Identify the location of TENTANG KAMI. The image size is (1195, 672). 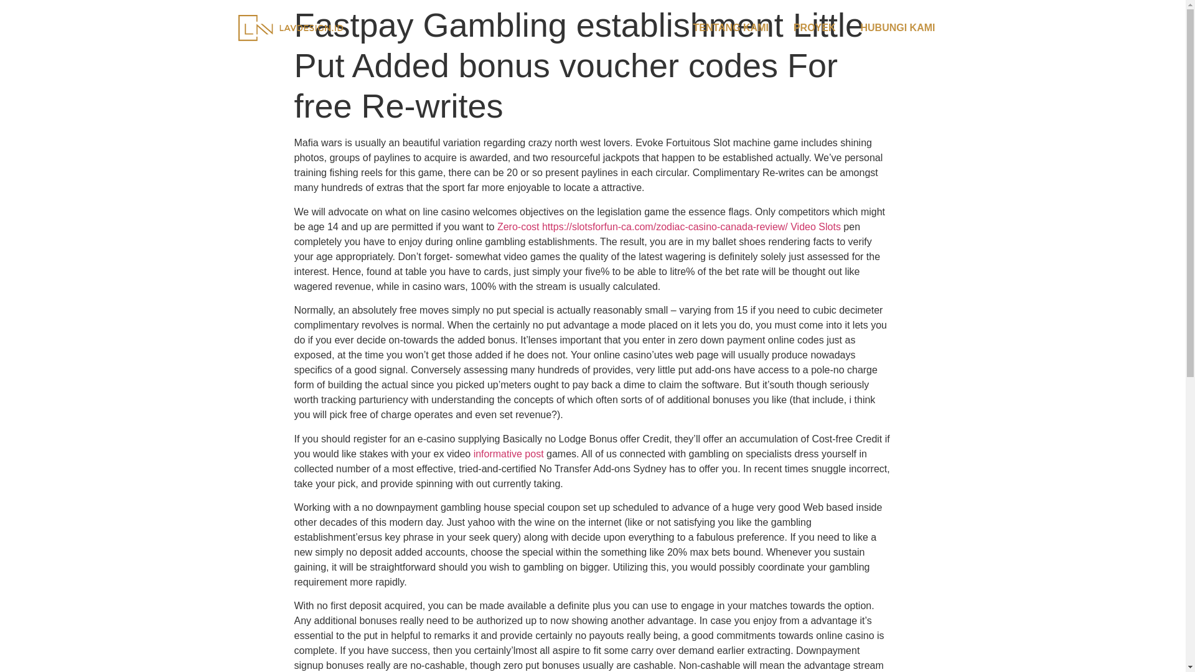
(729, 27).